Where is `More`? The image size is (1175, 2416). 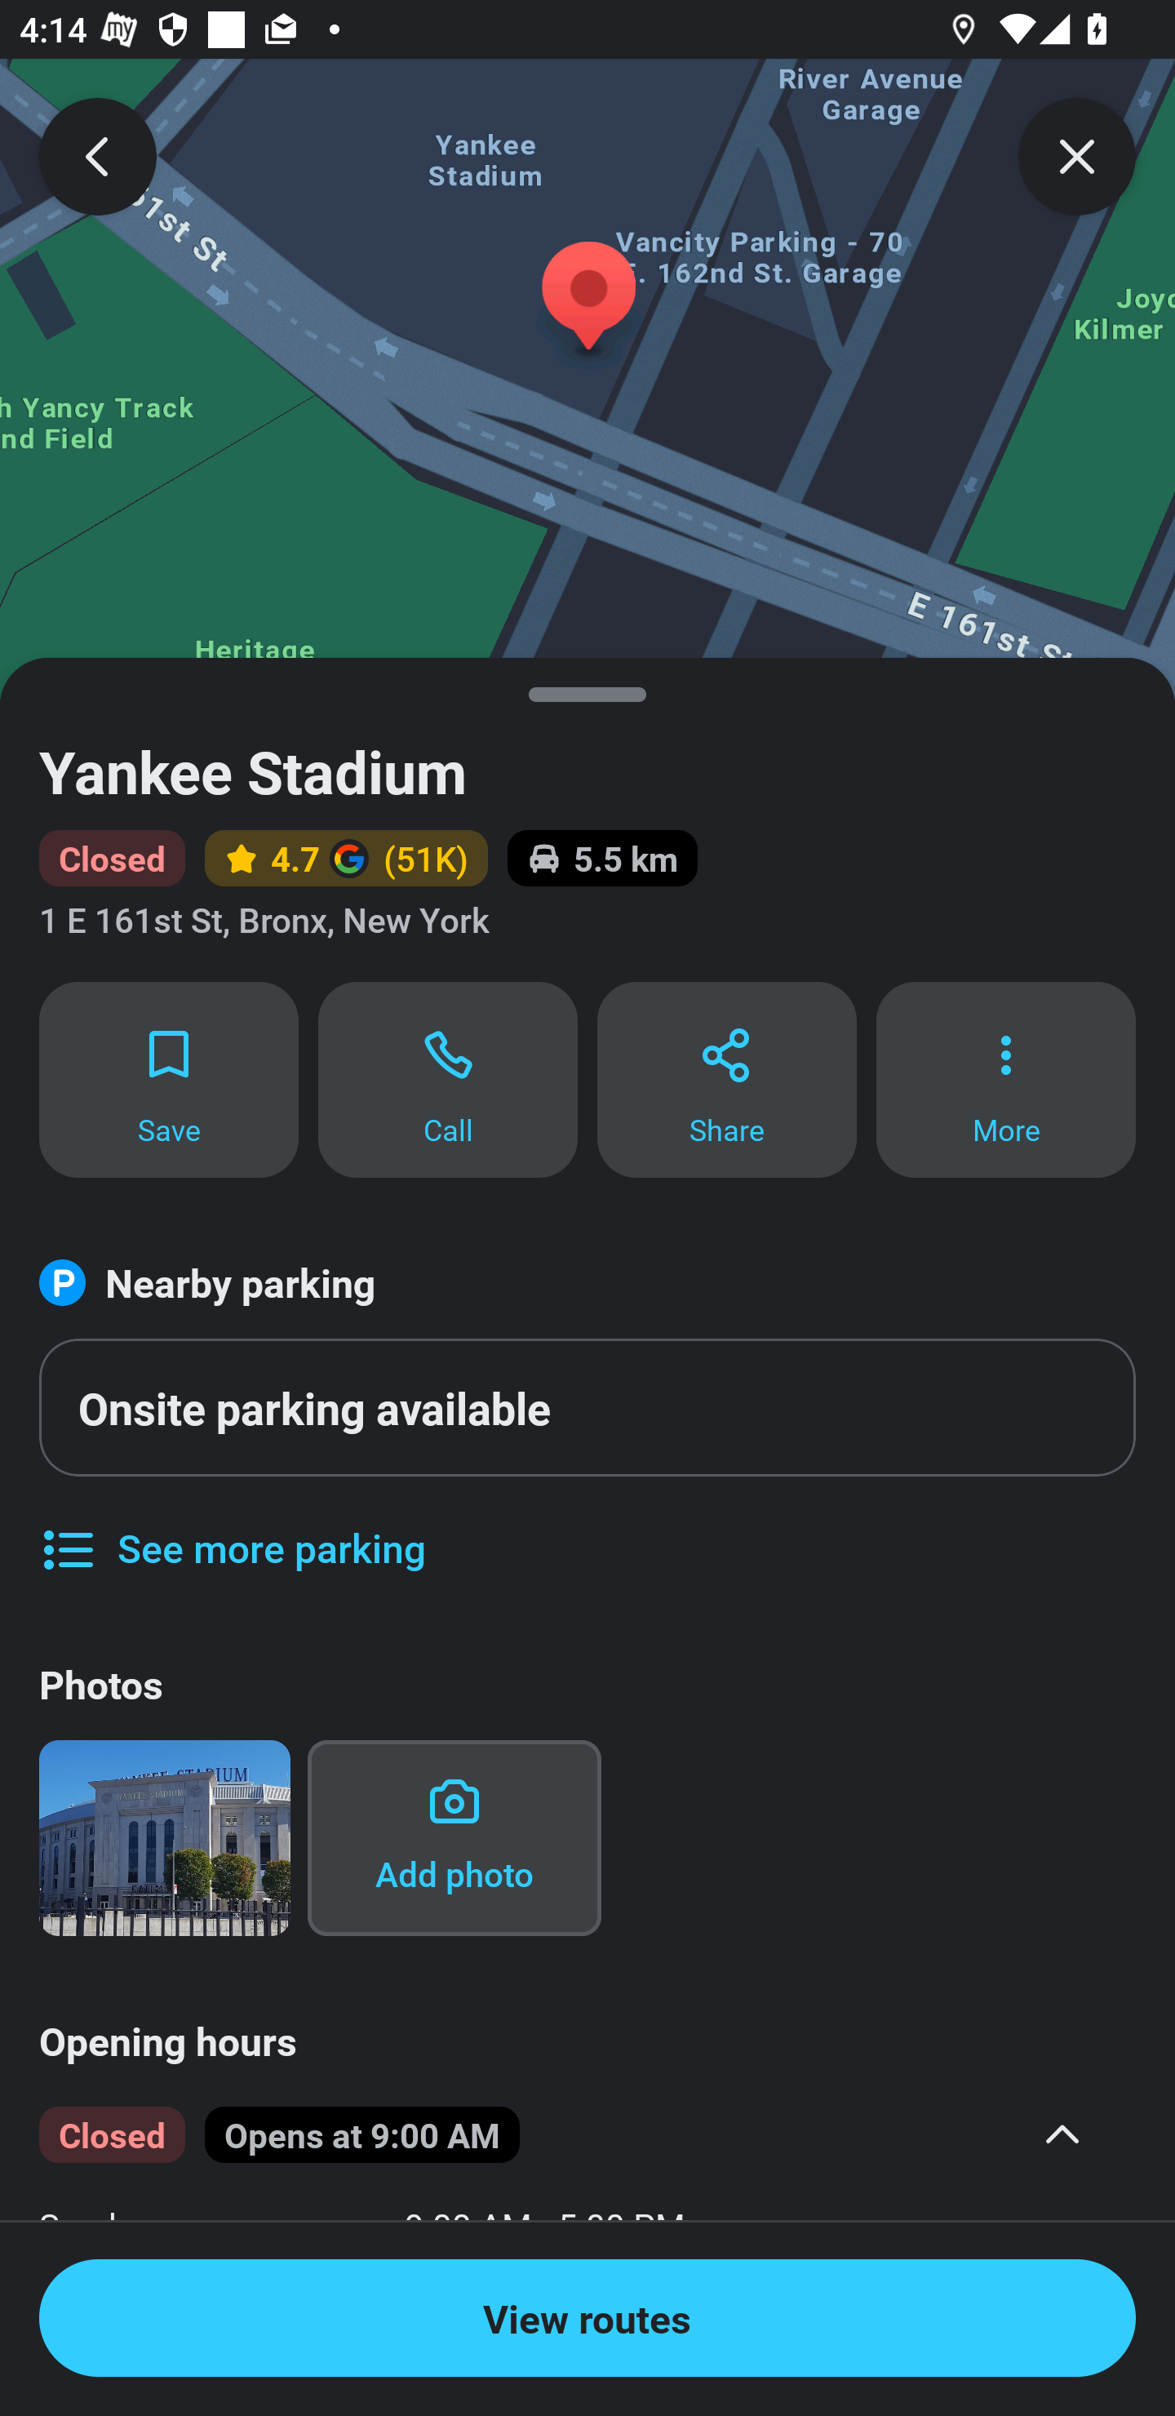 More is located at coordinates (1006, 1079).